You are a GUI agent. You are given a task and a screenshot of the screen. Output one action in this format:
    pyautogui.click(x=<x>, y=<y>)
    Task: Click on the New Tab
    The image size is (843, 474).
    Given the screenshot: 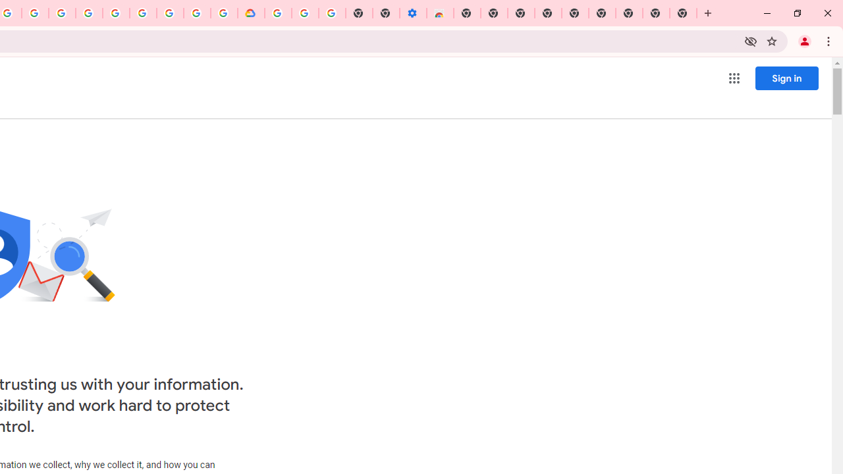 What is the action you would take?
    pyautogui.click(x=466, y=13)
    